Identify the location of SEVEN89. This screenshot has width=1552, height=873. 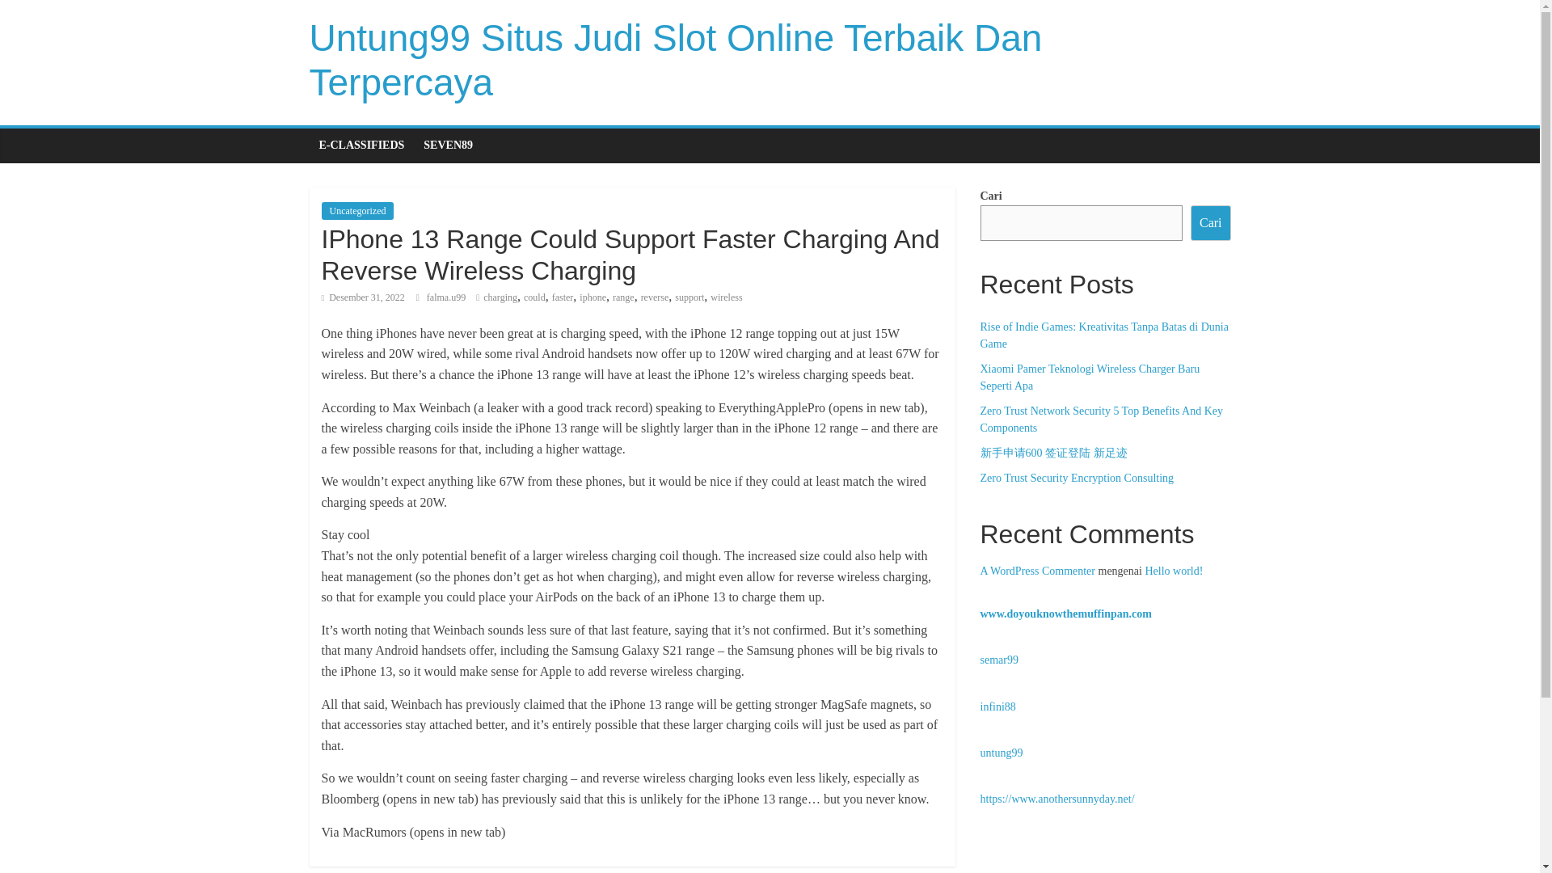
(448, 145).